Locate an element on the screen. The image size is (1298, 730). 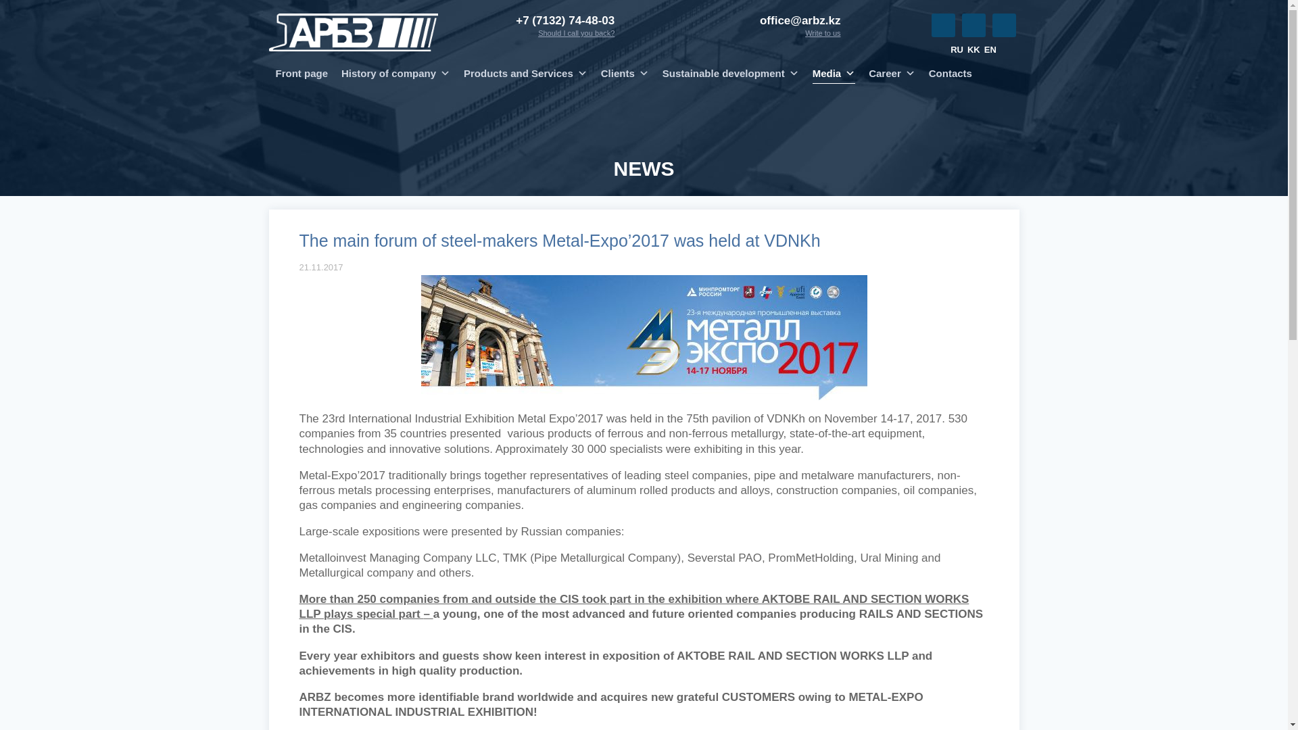
Products and Services is located at coordinates (525, 73).